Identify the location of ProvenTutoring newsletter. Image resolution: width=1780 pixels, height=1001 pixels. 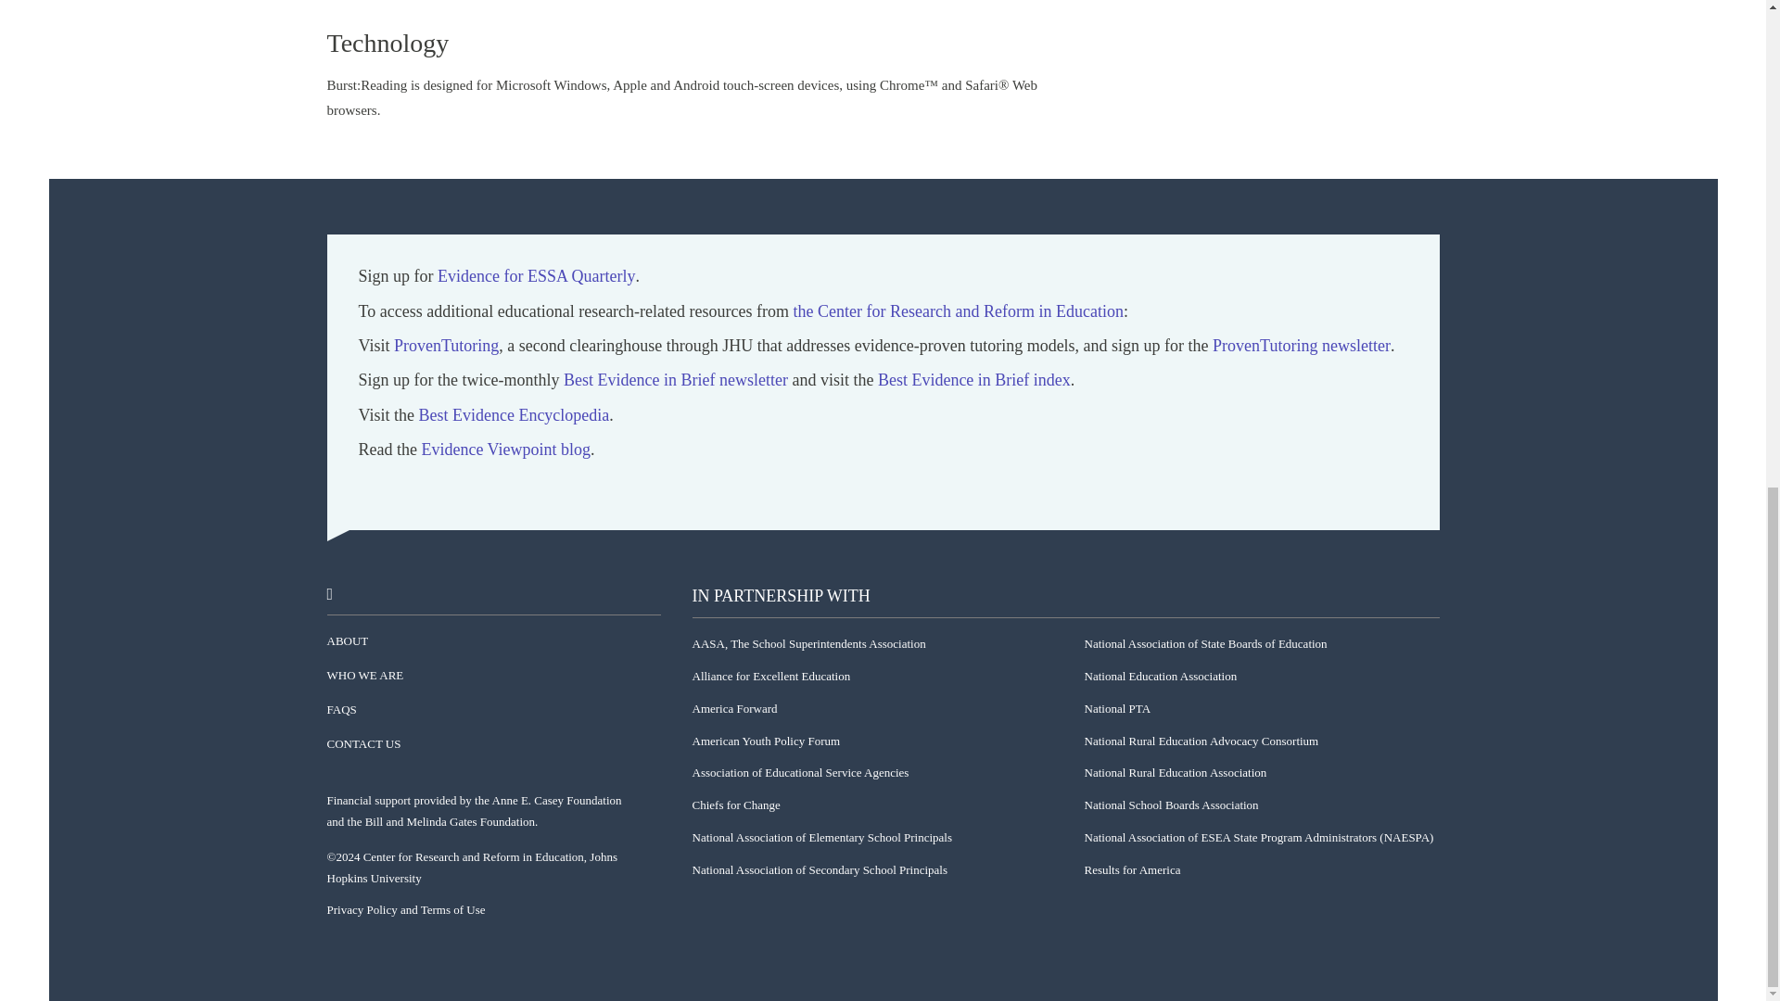
(1301, 345).